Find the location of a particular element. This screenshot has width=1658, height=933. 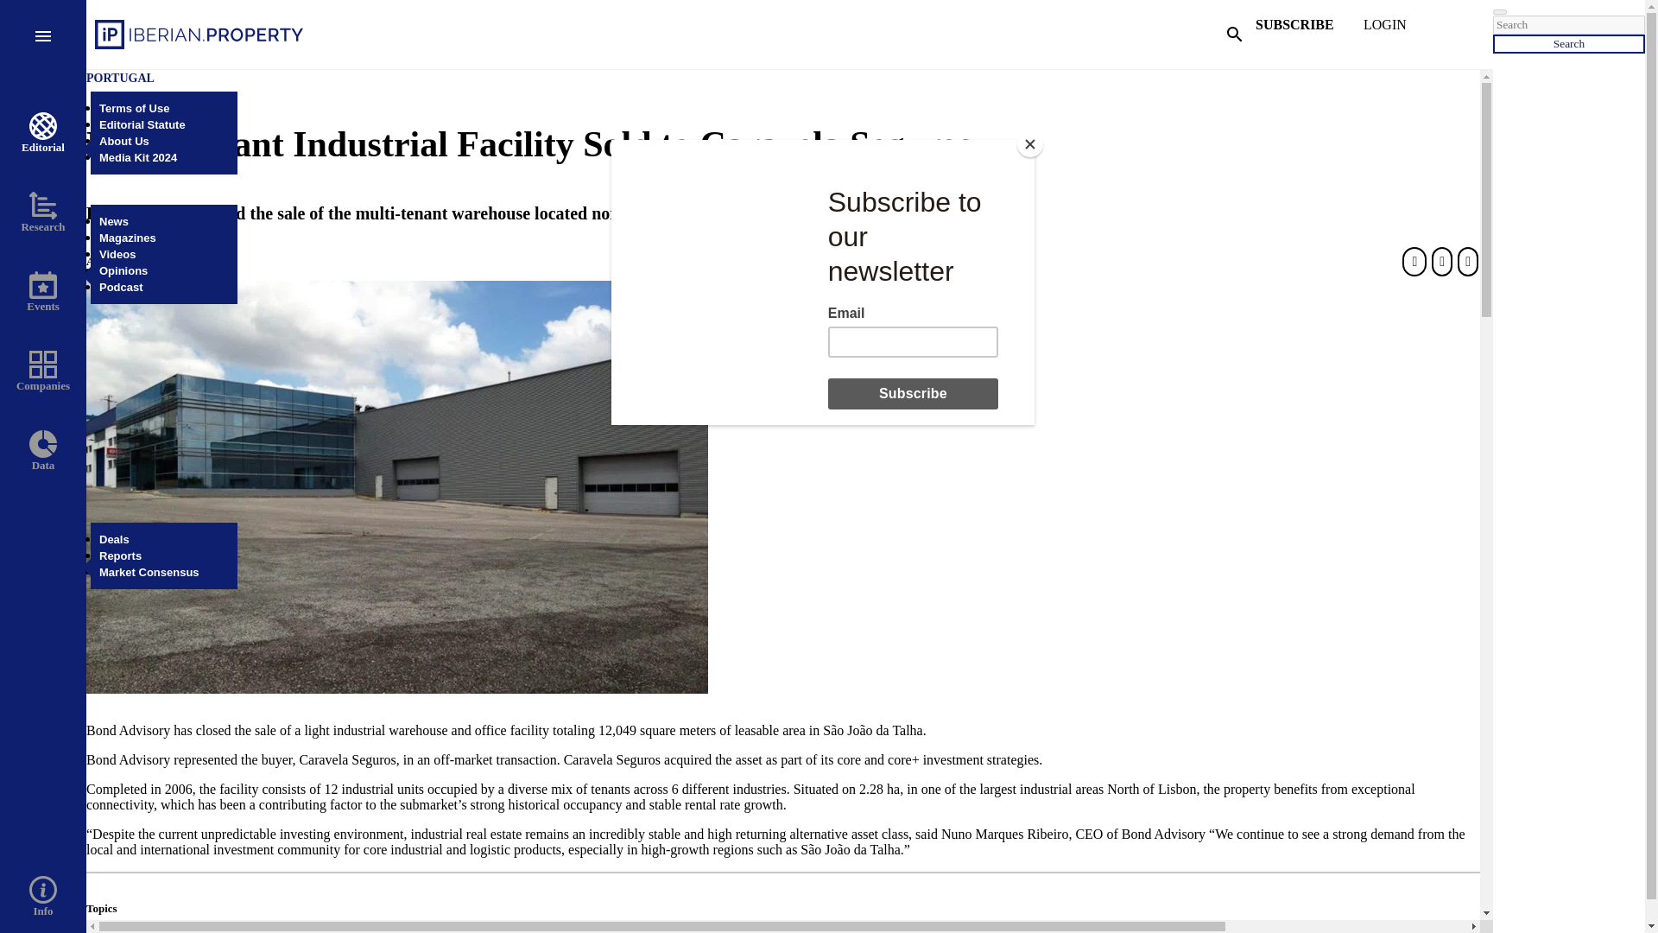

SUBSCRIBE is located at coordinates (1307, 33).